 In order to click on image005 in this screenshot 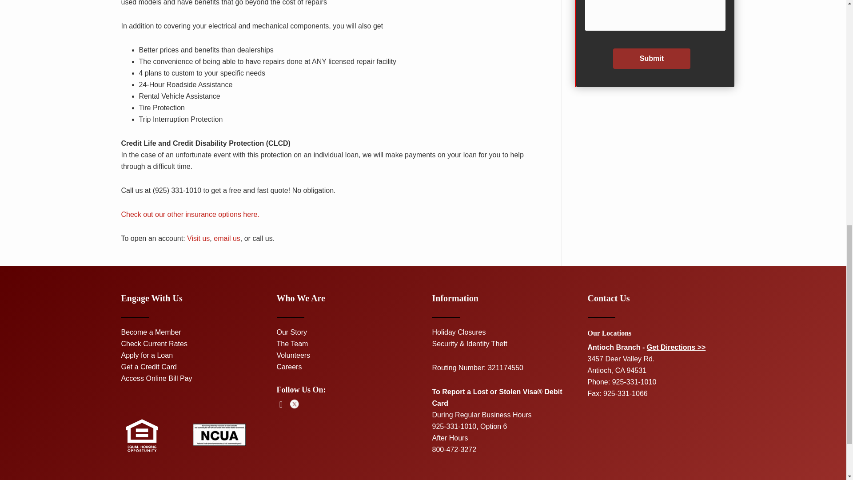, I will do `click(219, 435)`.